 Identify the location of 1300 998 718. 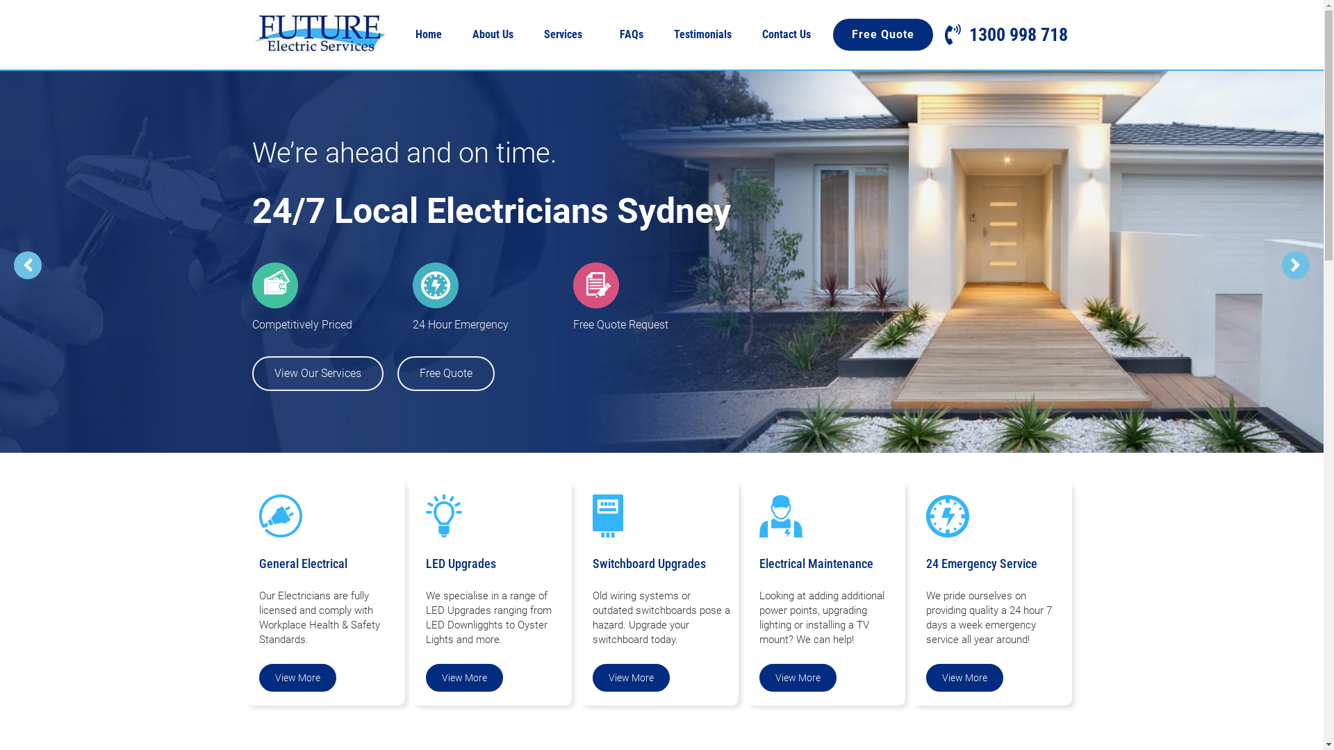
(1003, 35).